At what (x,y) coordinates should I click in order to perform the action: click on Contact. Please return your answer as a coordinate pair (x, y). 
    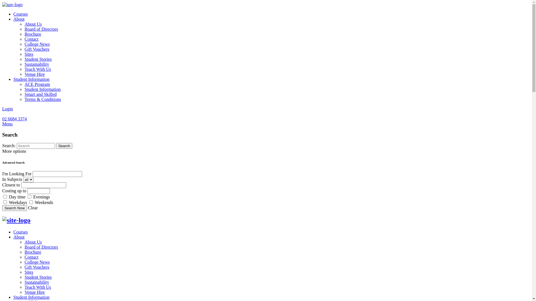
    Looking at the image, I should click on (32, 39).